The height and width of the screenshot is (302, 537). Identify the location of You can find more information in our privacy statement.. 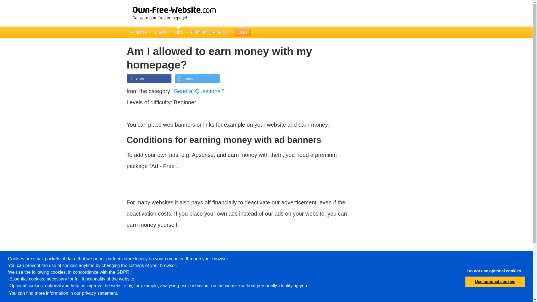
(63, 293).